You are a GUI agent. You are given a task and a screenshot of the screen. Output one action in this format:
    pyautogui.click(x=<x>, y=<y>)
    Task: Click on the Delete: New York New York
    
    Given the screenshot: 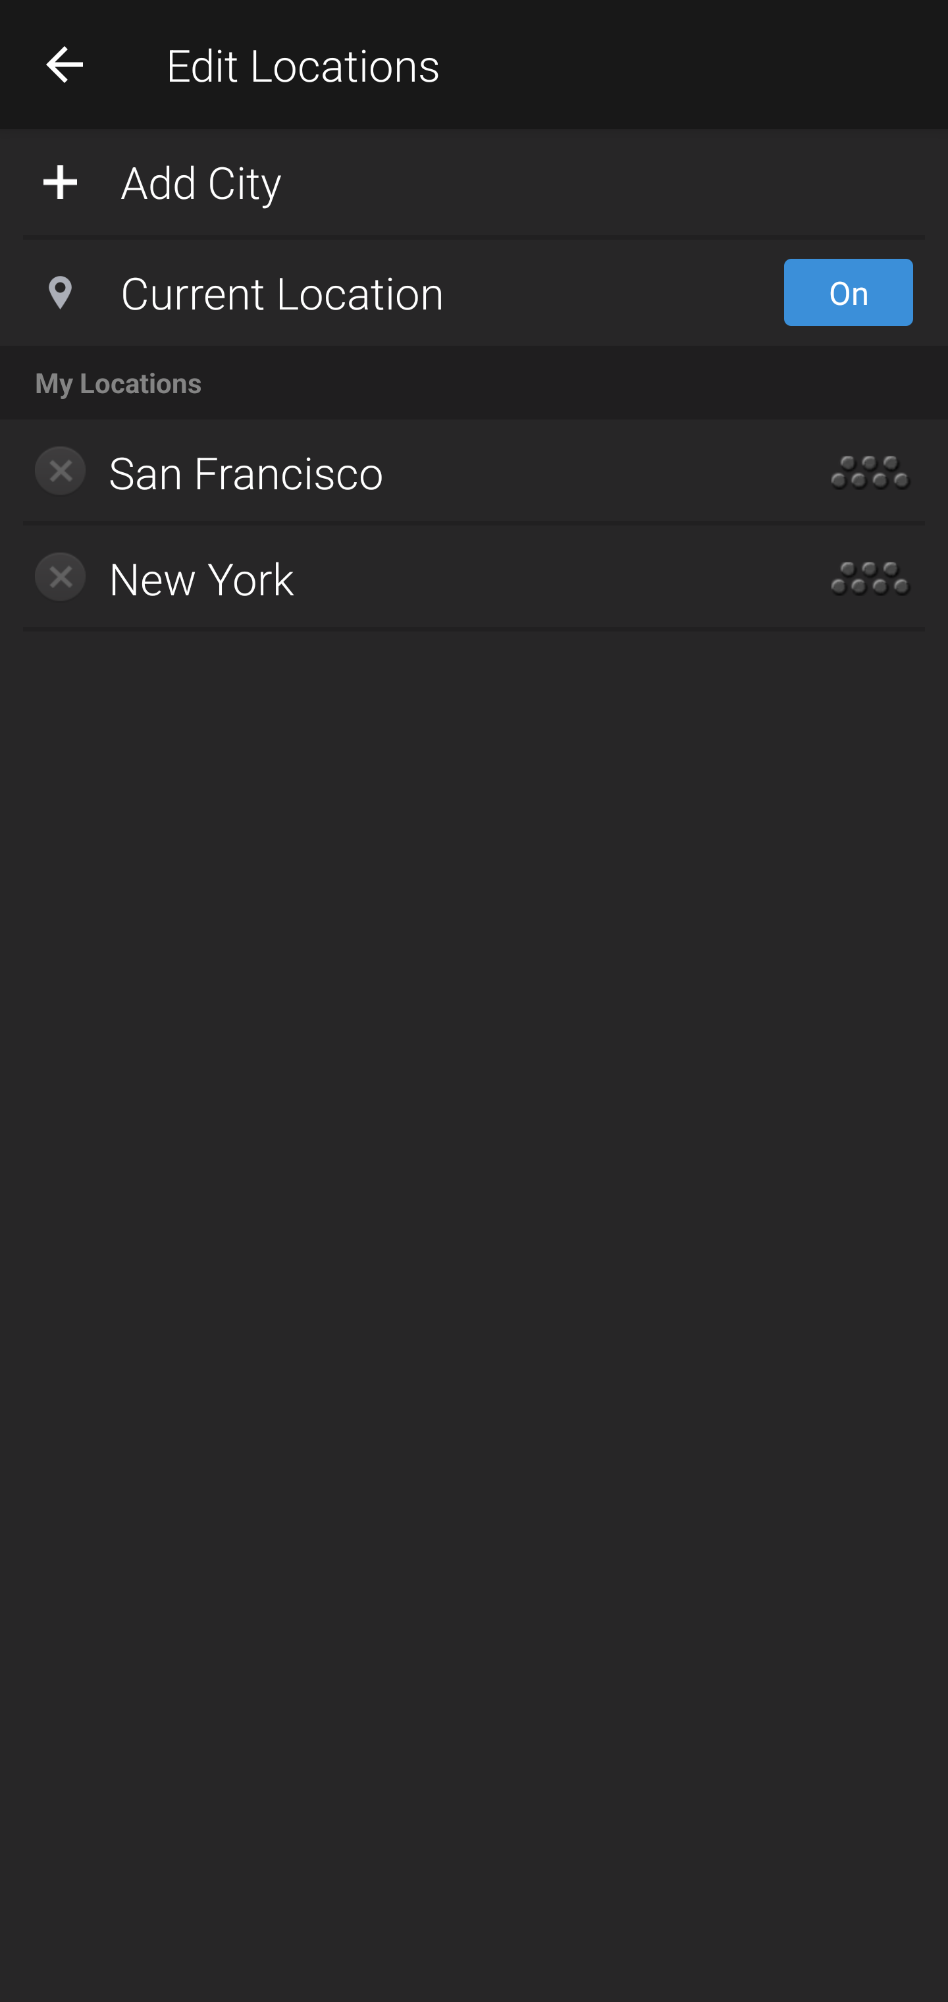 What is the action you would take?
    pyautogui.click(x=398, y=578)
    